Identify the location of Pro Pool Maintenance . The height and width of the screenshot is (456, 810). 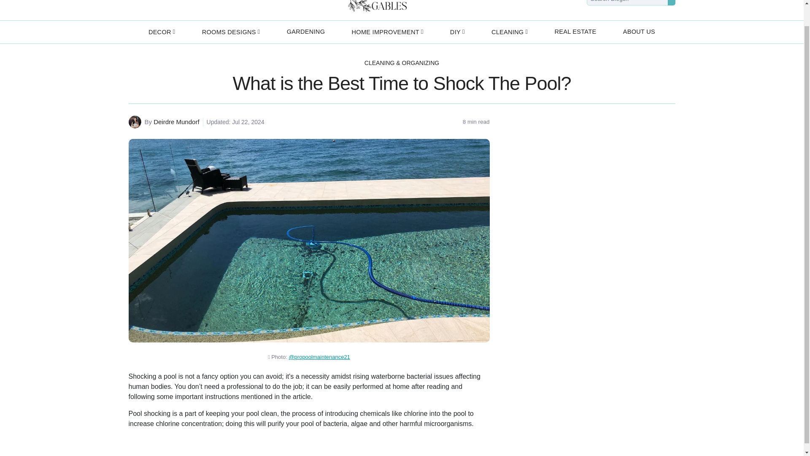
(319, 357).